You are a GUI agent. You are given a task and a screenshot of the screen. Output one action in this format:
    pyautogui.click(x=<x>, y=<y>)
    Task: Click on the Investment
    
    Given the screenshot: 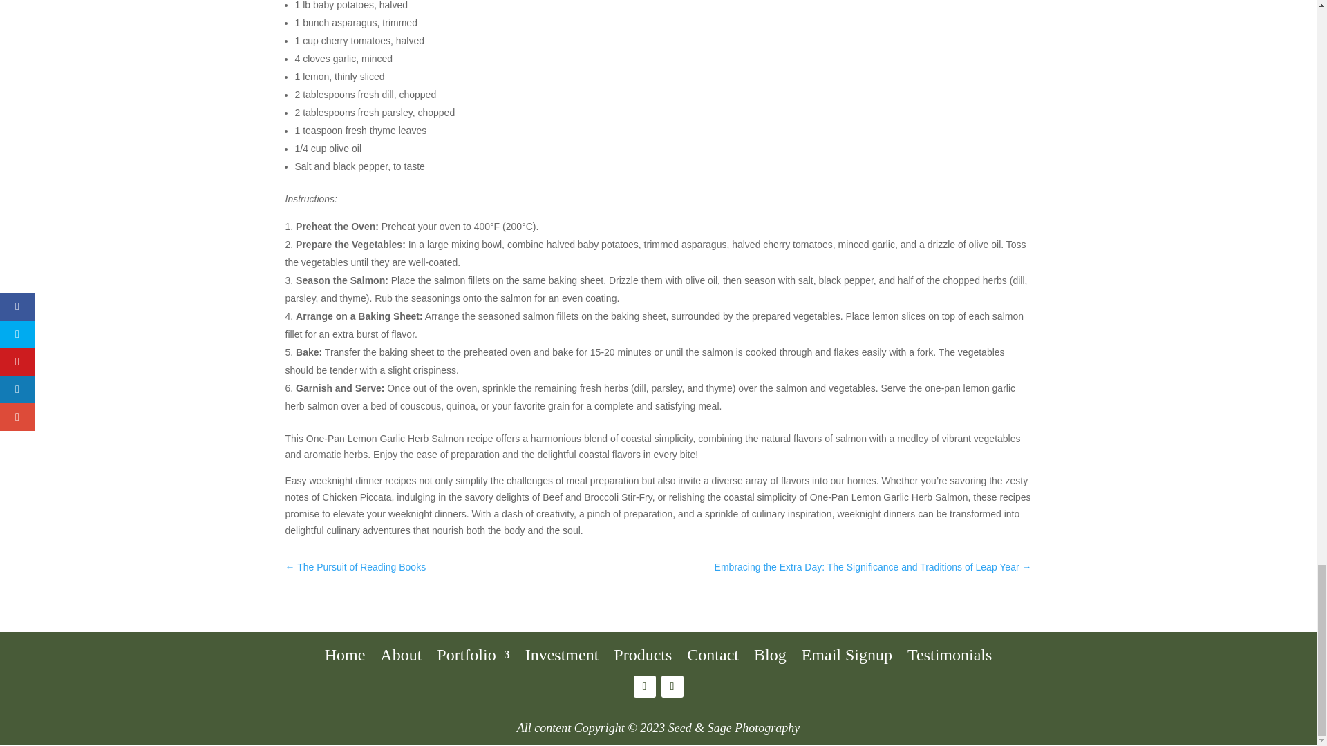 What is the action you would take?
    pyautogui.click(x=563, y=652)
    